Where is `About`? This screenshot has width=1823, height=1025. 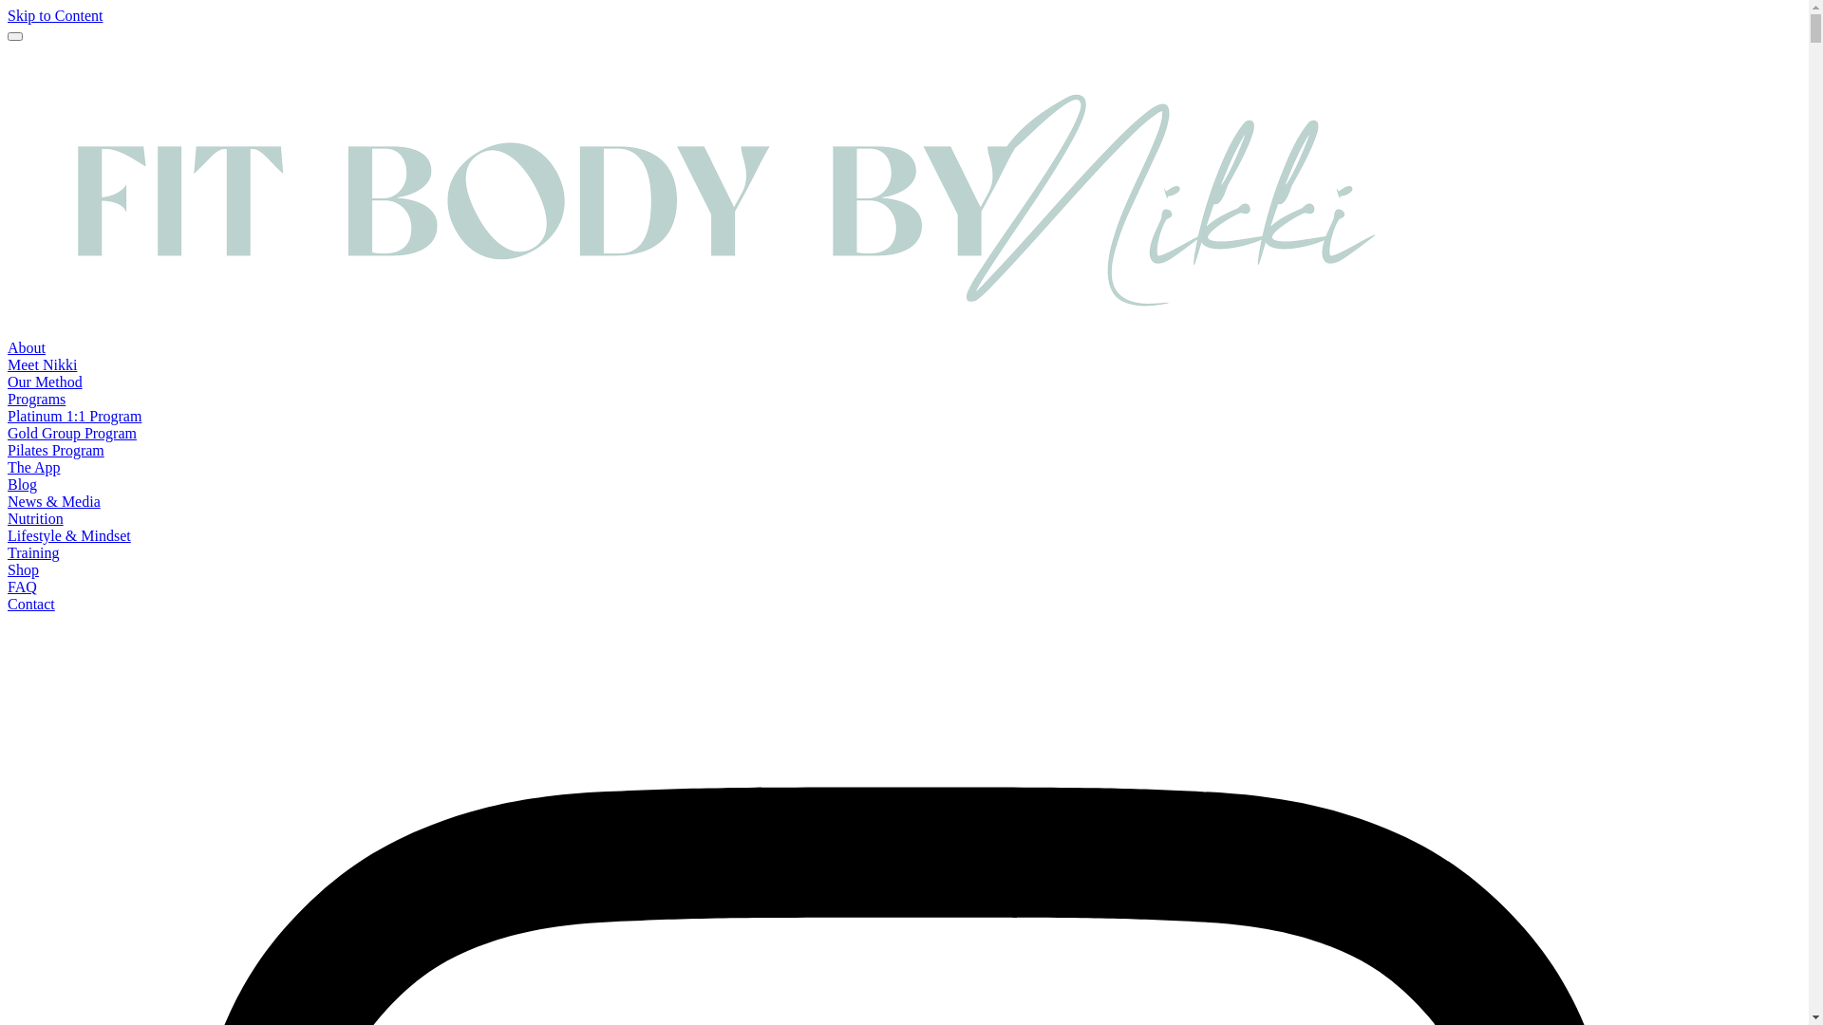 About is located at coordinates (27, 347).